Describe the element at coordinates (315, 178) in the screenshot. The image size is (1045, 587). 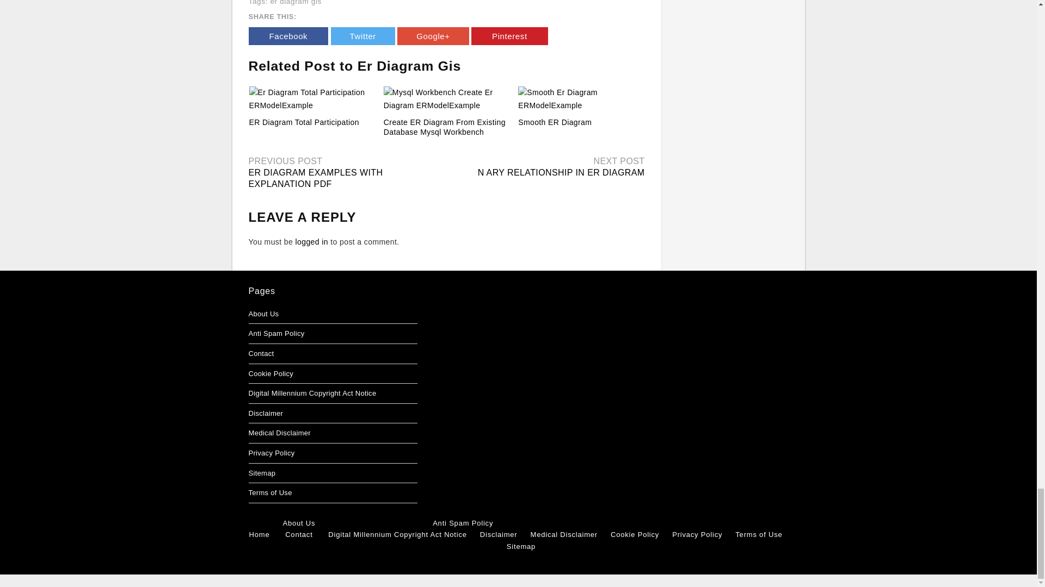
I see `ER DIAGRAM EXAMPLES WITH EXPLANATION PDF` at that location.